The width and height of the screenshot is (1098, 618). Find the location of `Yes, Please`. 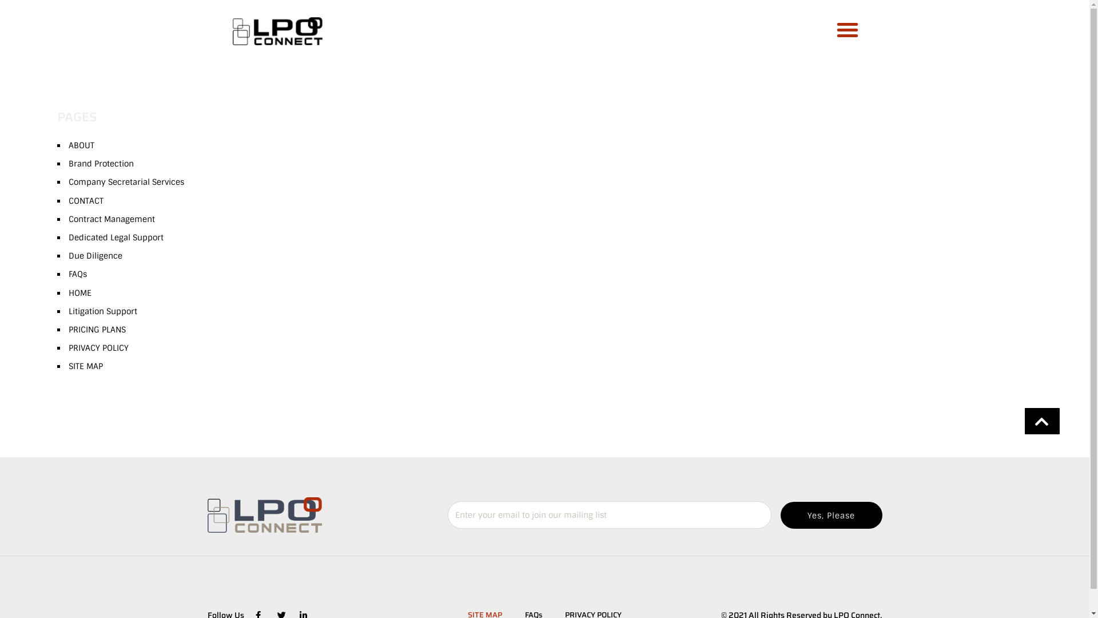

Yes, Please is located at coordinates (831, 515).